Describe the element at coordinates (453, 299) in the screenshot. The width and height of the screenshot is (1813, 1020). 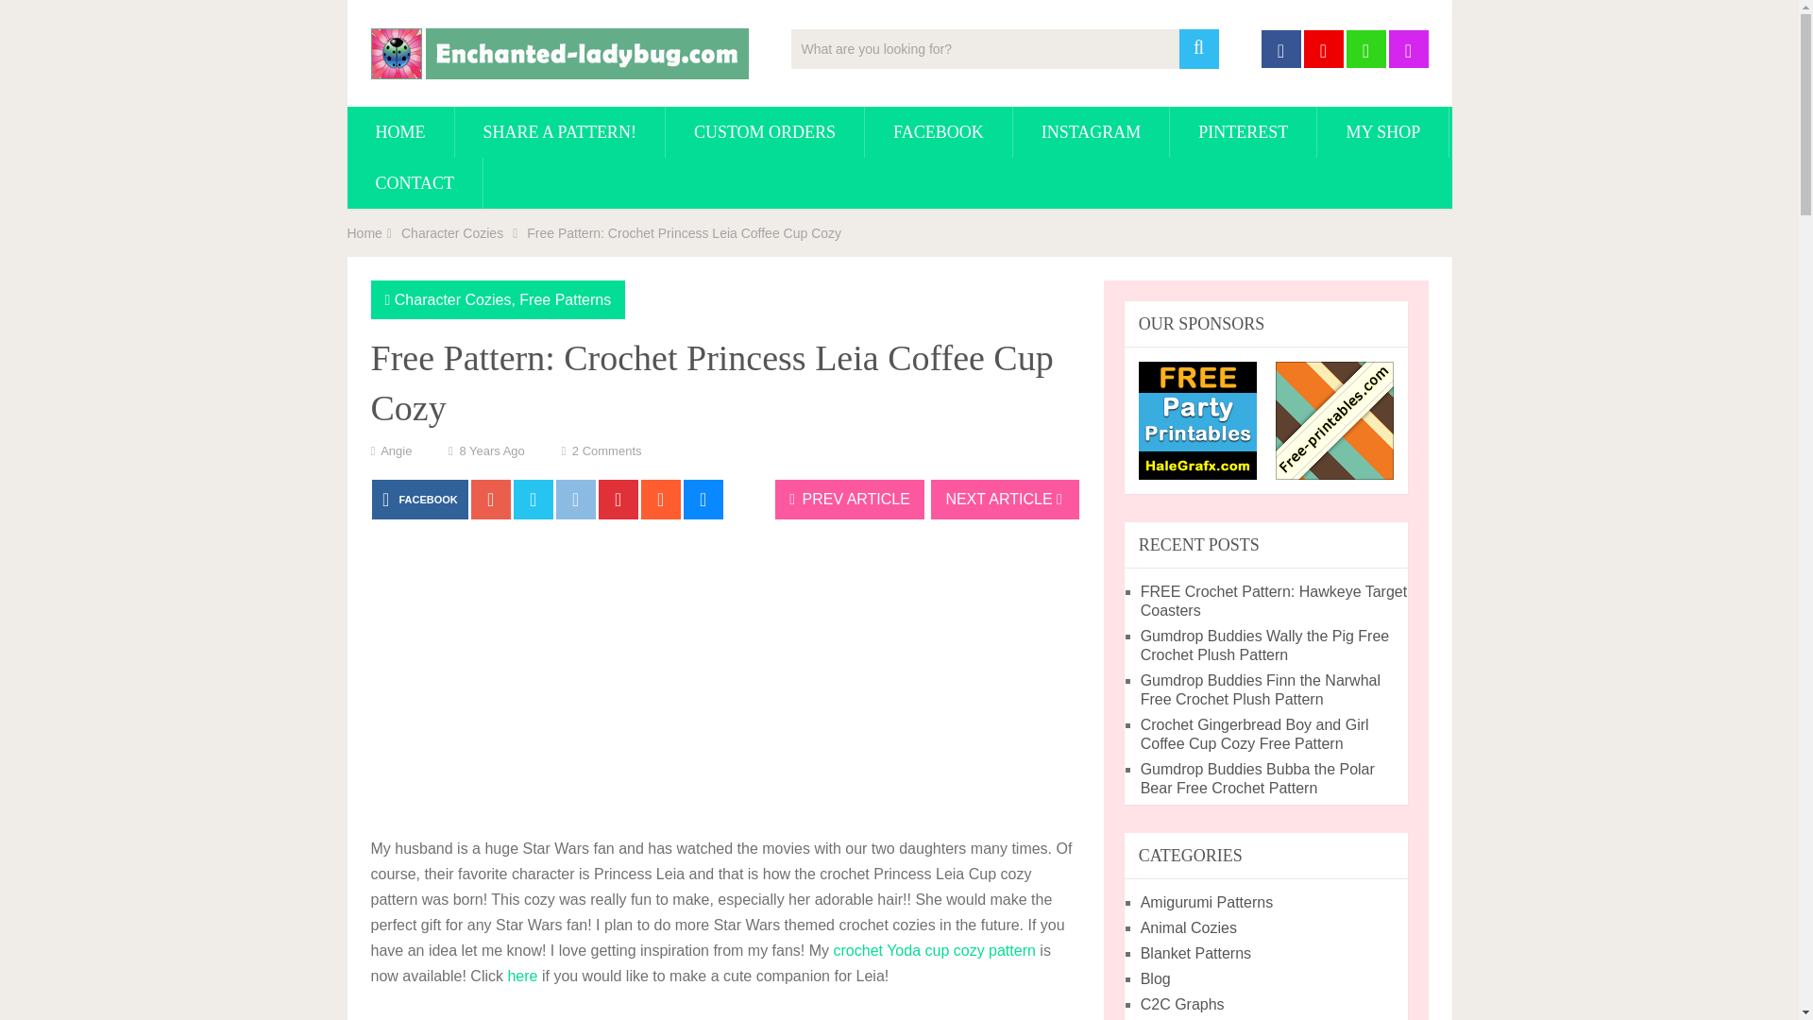
I see `View all posts in Character Cozies` at that location.